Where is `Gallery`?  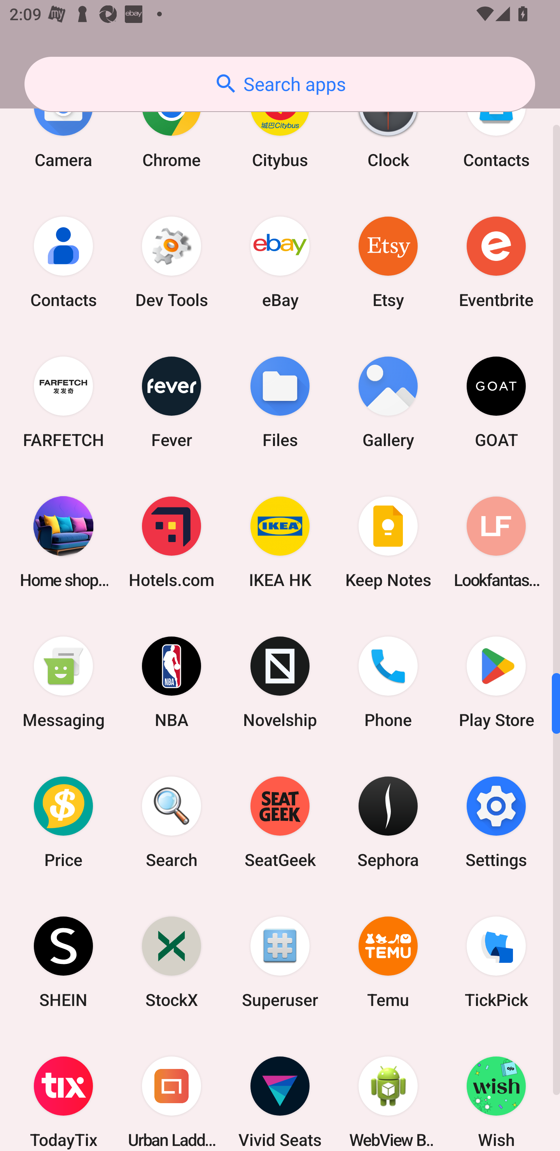 Gallery is located at coordinates (388, 402).